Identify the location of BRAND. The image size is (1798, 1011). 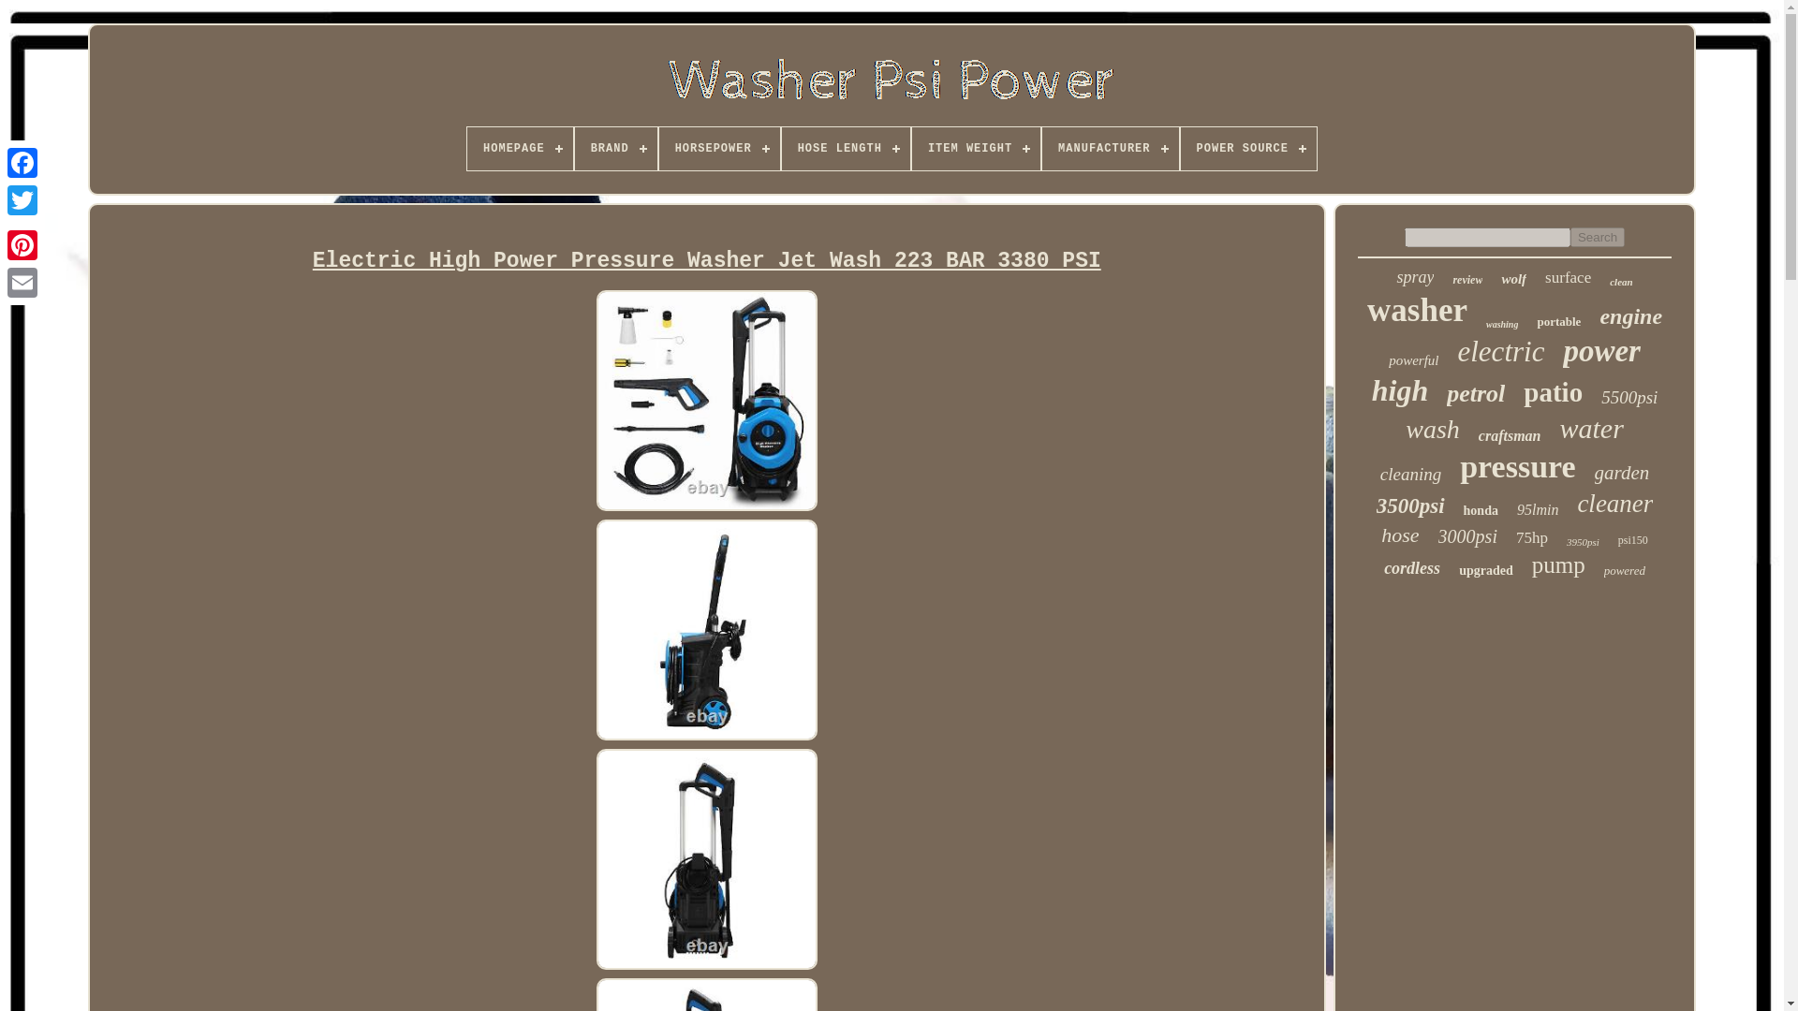
(616, 149).